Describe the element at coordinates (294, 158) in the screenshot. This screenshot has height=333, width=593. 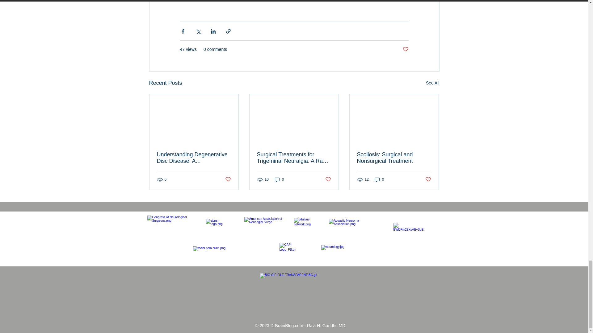
I see `Surgical Treatments for Trigeminal Neuralgia: A Ray of Hope` at that location.